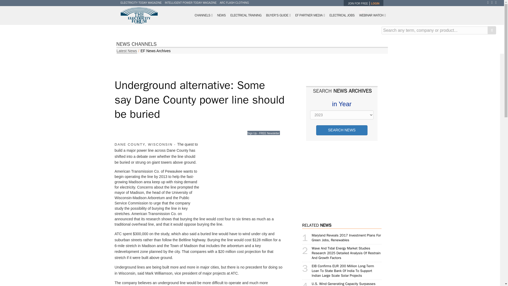 This screenshot has width=508, height=286. I want to click on ARC FLASH CLOTHING, so click(234, 3).